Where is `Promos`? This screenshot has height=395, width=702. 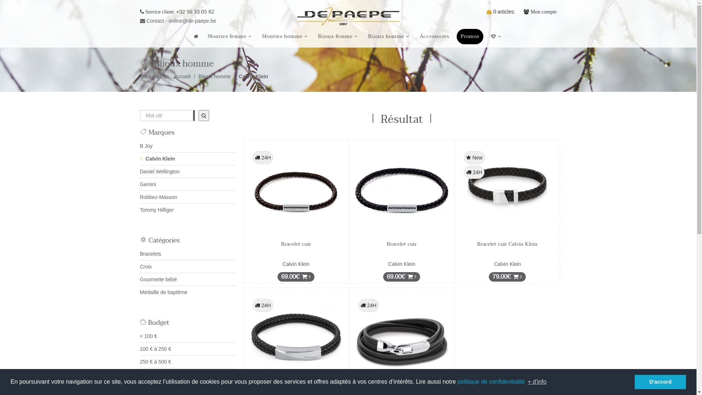 Promos is located at coordinates (469, 37).